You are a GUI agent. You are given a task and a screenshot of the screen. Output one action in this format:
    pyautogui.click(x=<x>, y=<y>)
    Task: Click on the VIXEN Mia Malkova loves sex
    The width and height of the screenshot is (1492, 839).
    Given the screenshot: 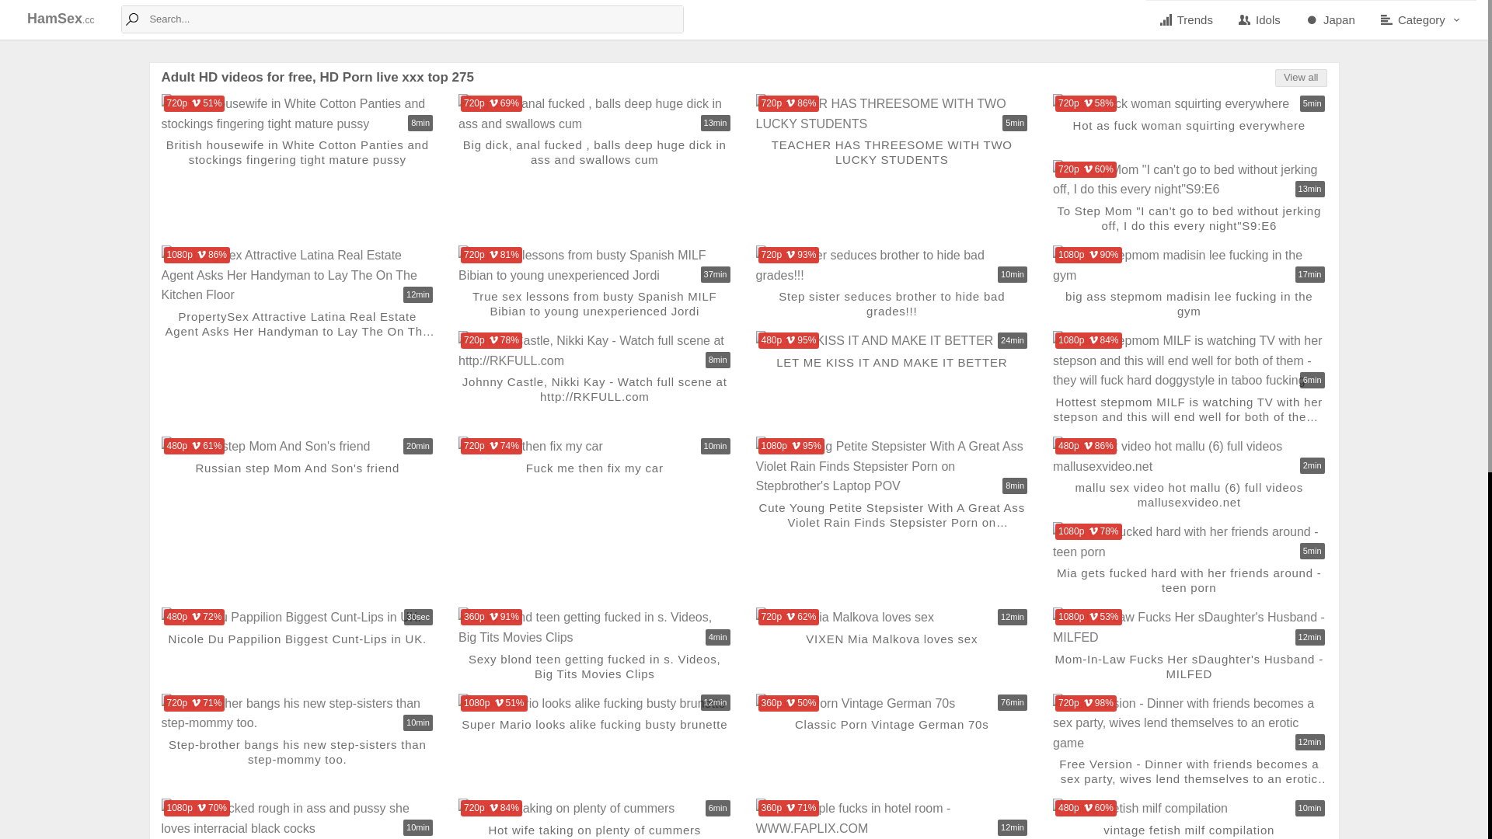 What is the action you would take?
    pyautogui.click(x=892, y=618)
    